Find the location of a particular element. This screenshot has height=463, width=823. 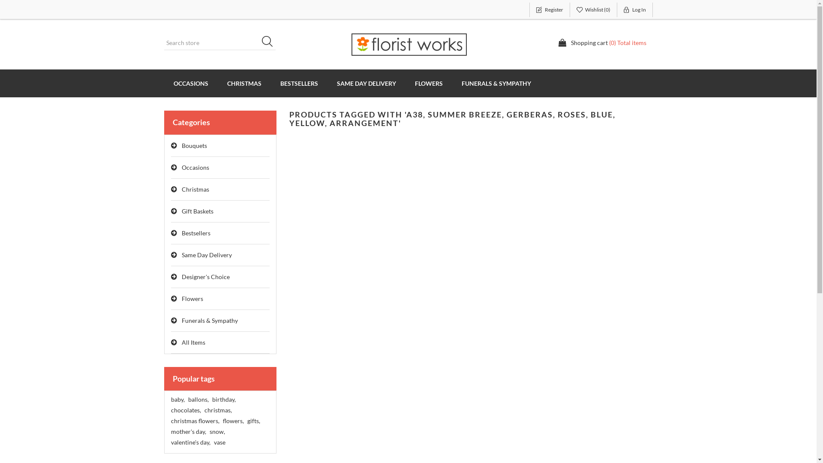

chocolates, is located at coordinates (186, 410).